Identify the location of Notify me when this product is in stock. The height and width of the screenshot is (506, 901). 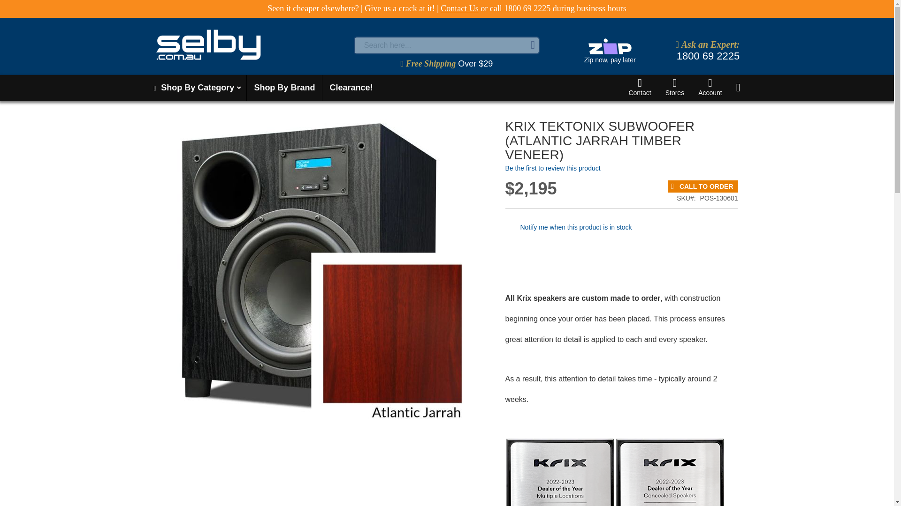
(575, 227).